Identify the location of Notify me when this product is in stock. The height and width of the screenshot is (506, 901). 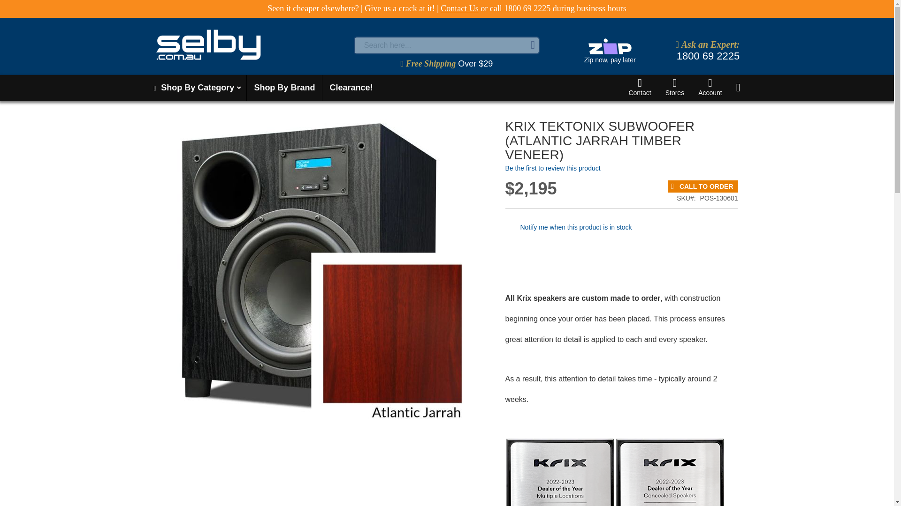
(575, 227).